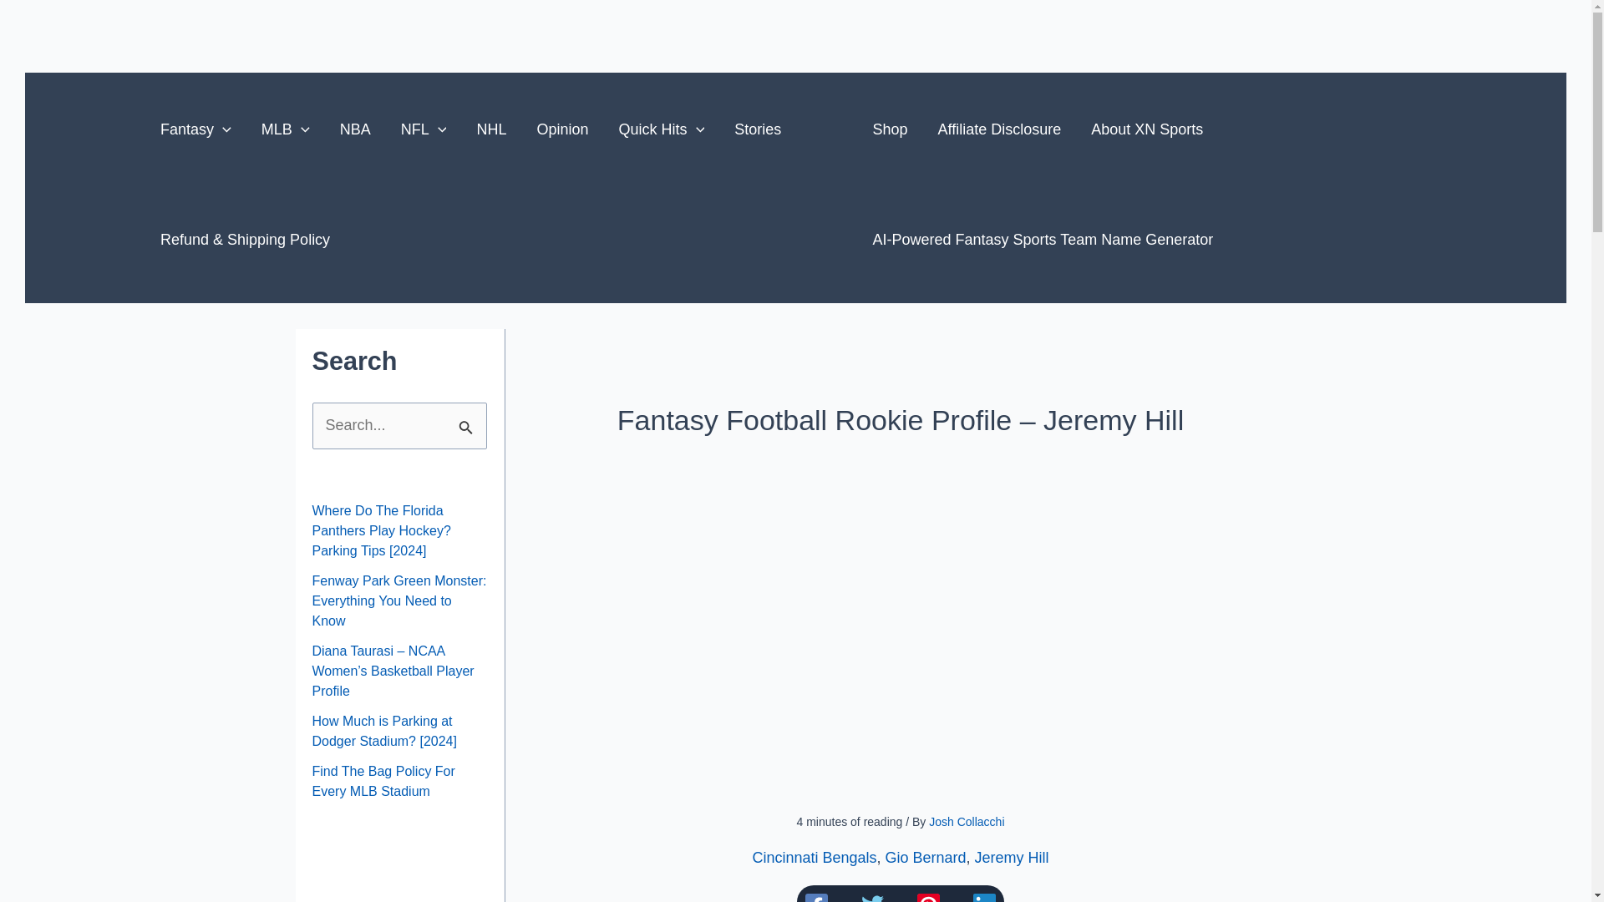 This screenshot has height=902, width=1604. I want to click on Fantasy, so click(195, 129).